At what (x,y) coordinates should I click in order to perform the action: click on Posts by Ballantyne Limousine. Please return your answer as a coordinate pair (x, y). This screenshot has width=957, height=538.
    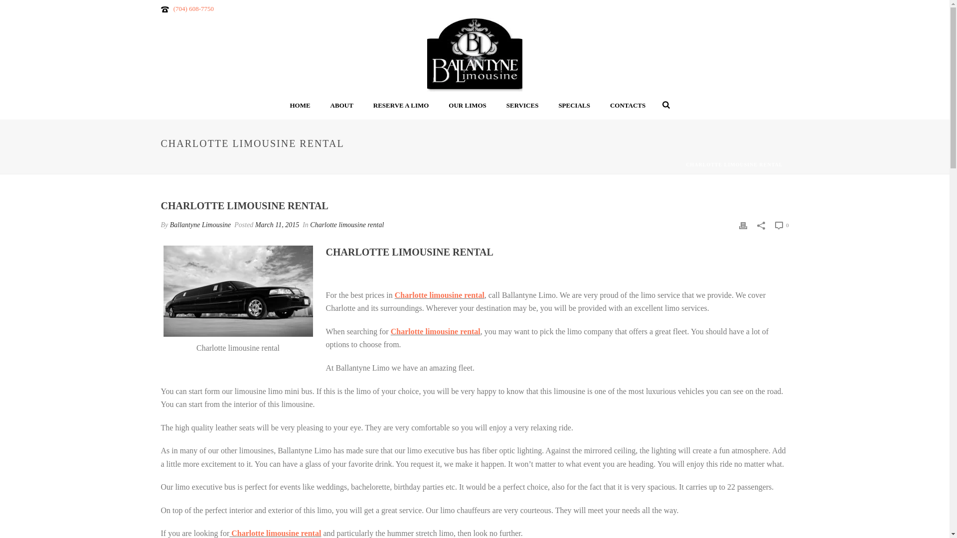
    Looking at the image, I should click on (200, 225).